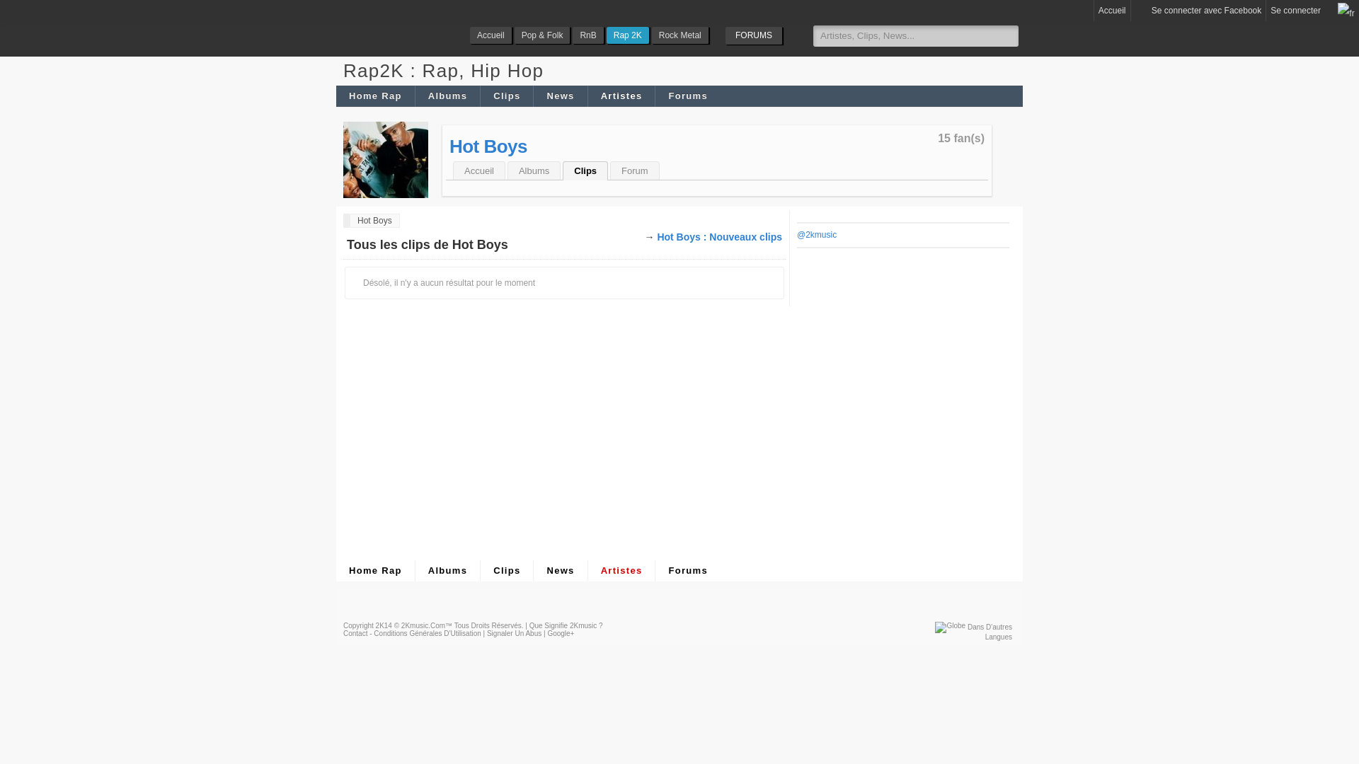 The width and height of the screenshot is (1359, 764). I want to click on Home Rap, so click(375, 571).